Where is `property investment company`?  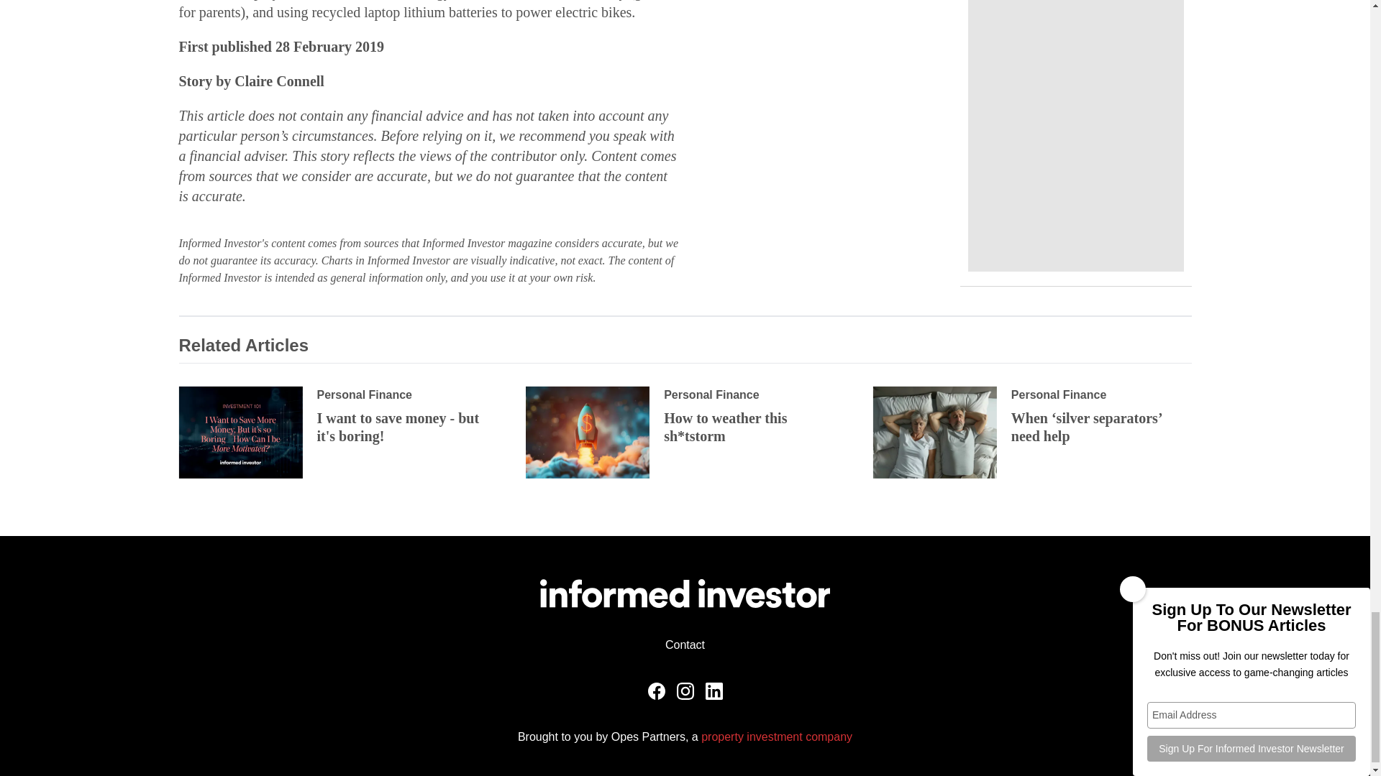 property investment company is located at coordinates (777, 736).